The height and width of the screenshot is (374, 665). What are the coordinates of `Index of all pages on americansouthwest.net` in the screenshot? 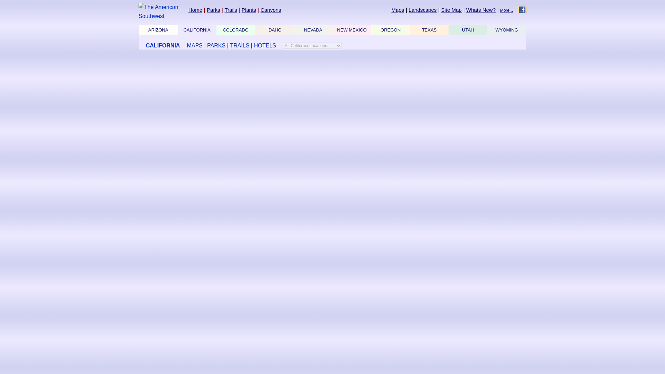 It's located at (451, 10).